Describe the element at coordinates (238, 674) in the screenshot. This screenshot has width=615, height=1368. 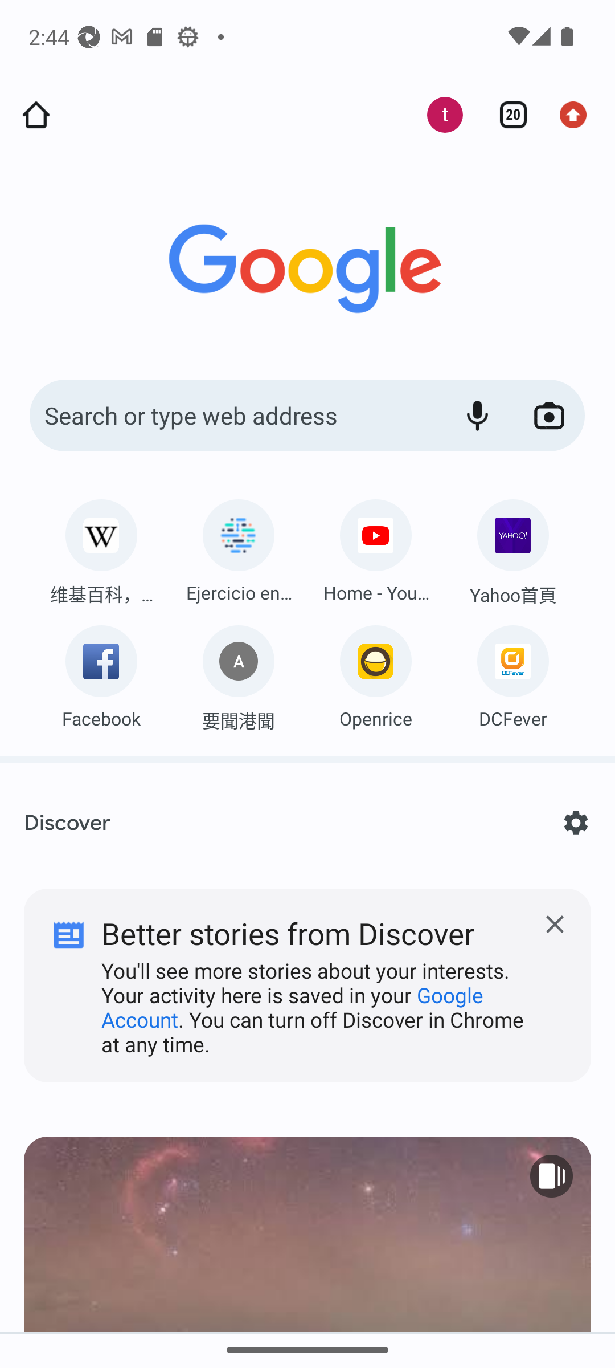
I see `要聞港聞` at that location.